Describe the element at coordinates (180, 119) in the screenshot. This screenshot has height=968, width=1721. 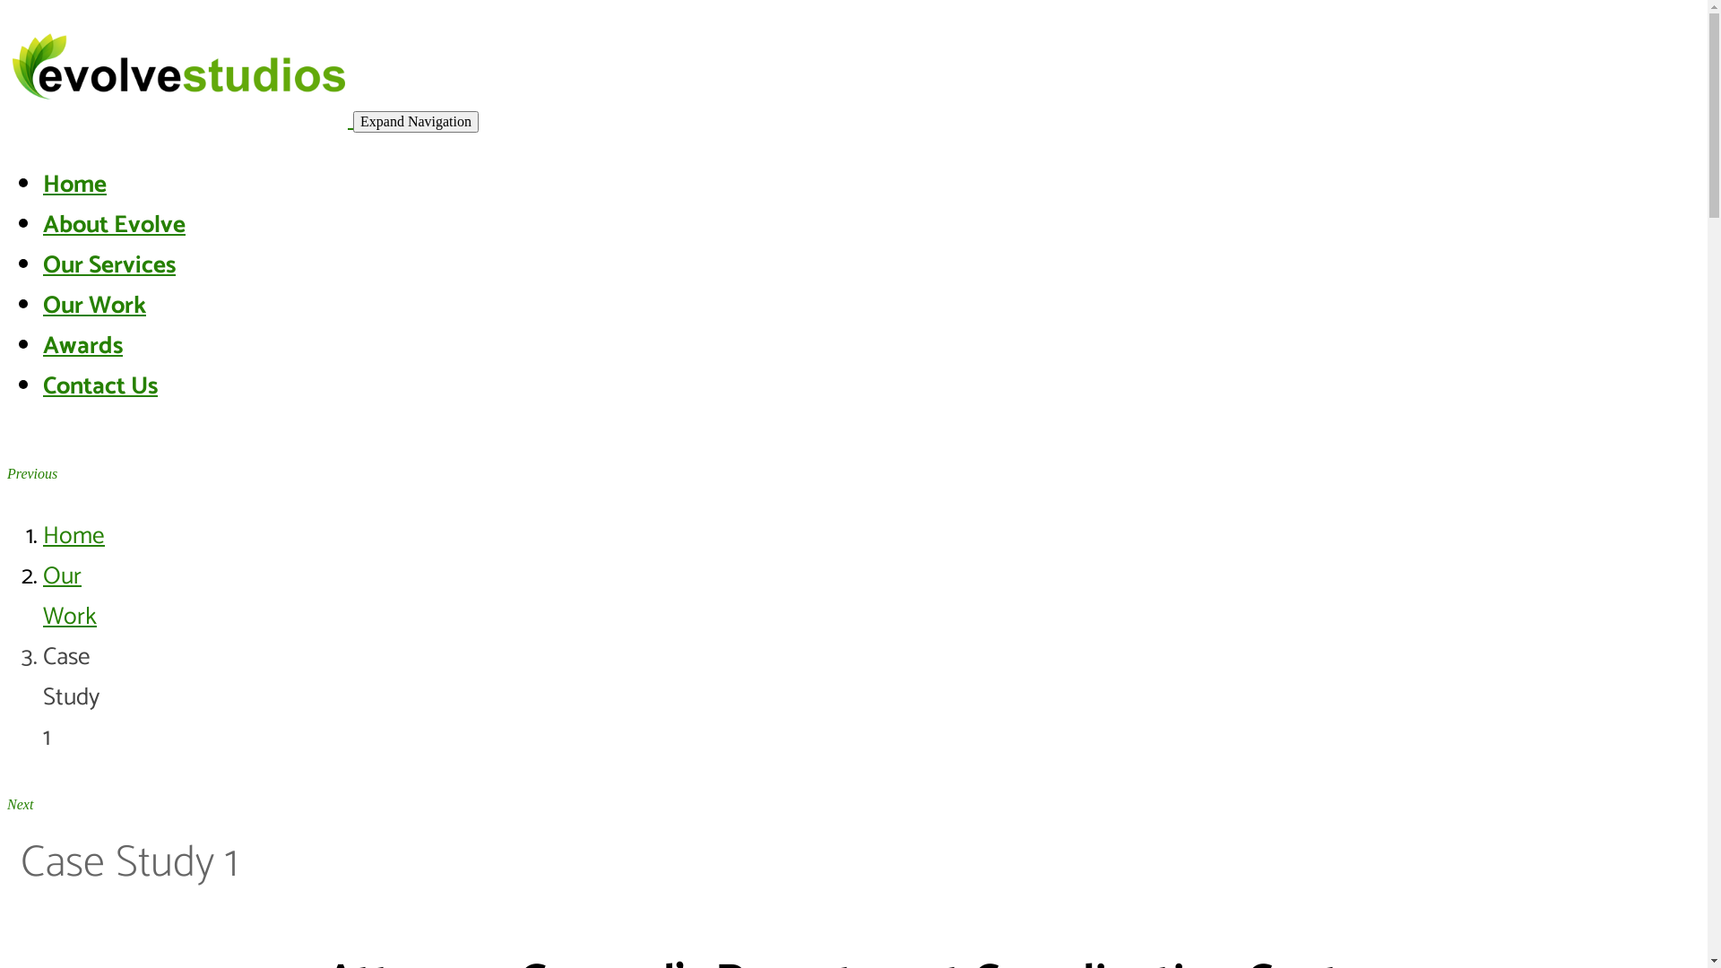
I see `selected` at that location.